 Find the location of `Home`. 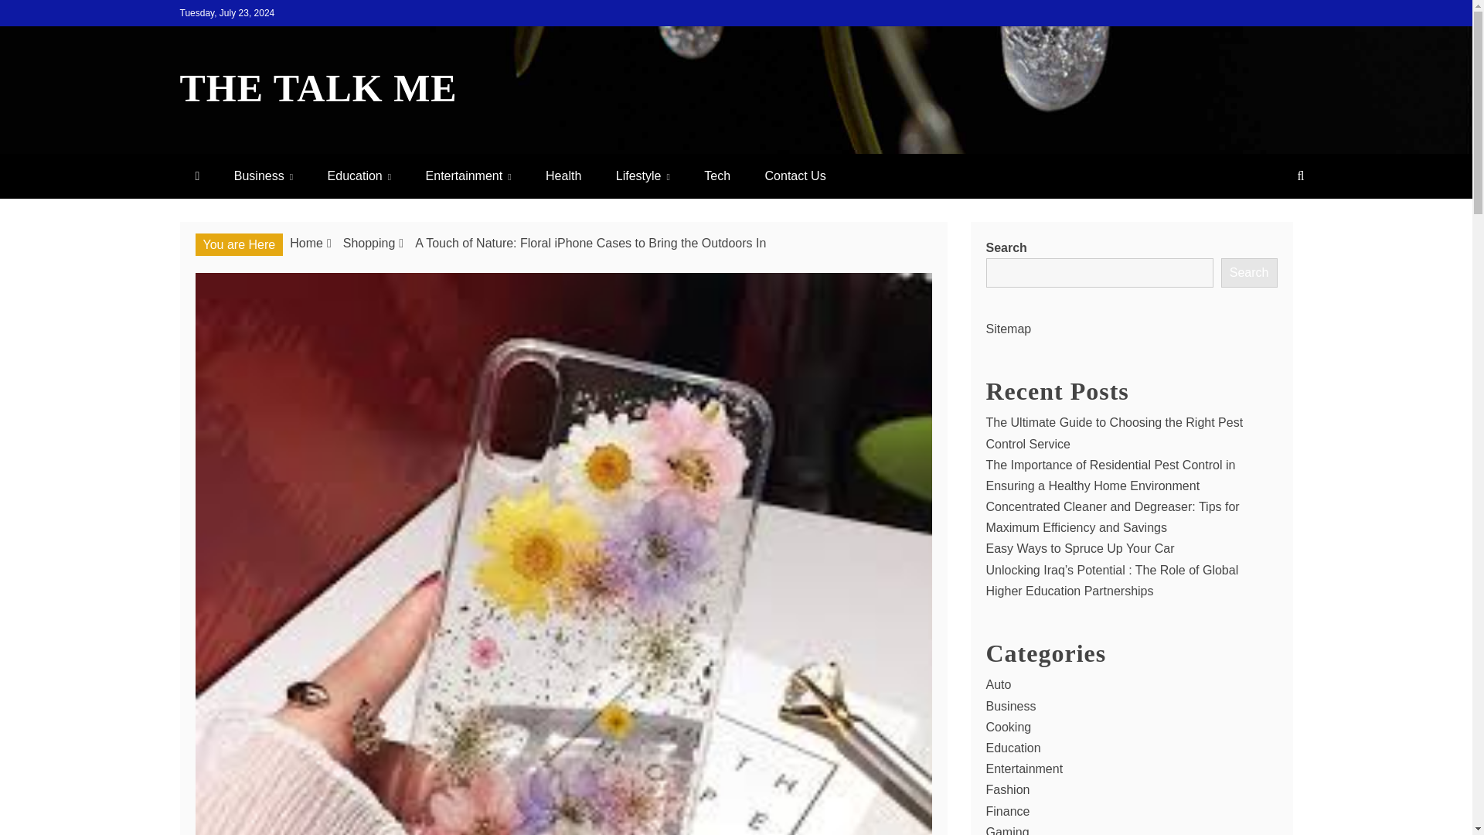

Home is located at coordinates (306, 243).